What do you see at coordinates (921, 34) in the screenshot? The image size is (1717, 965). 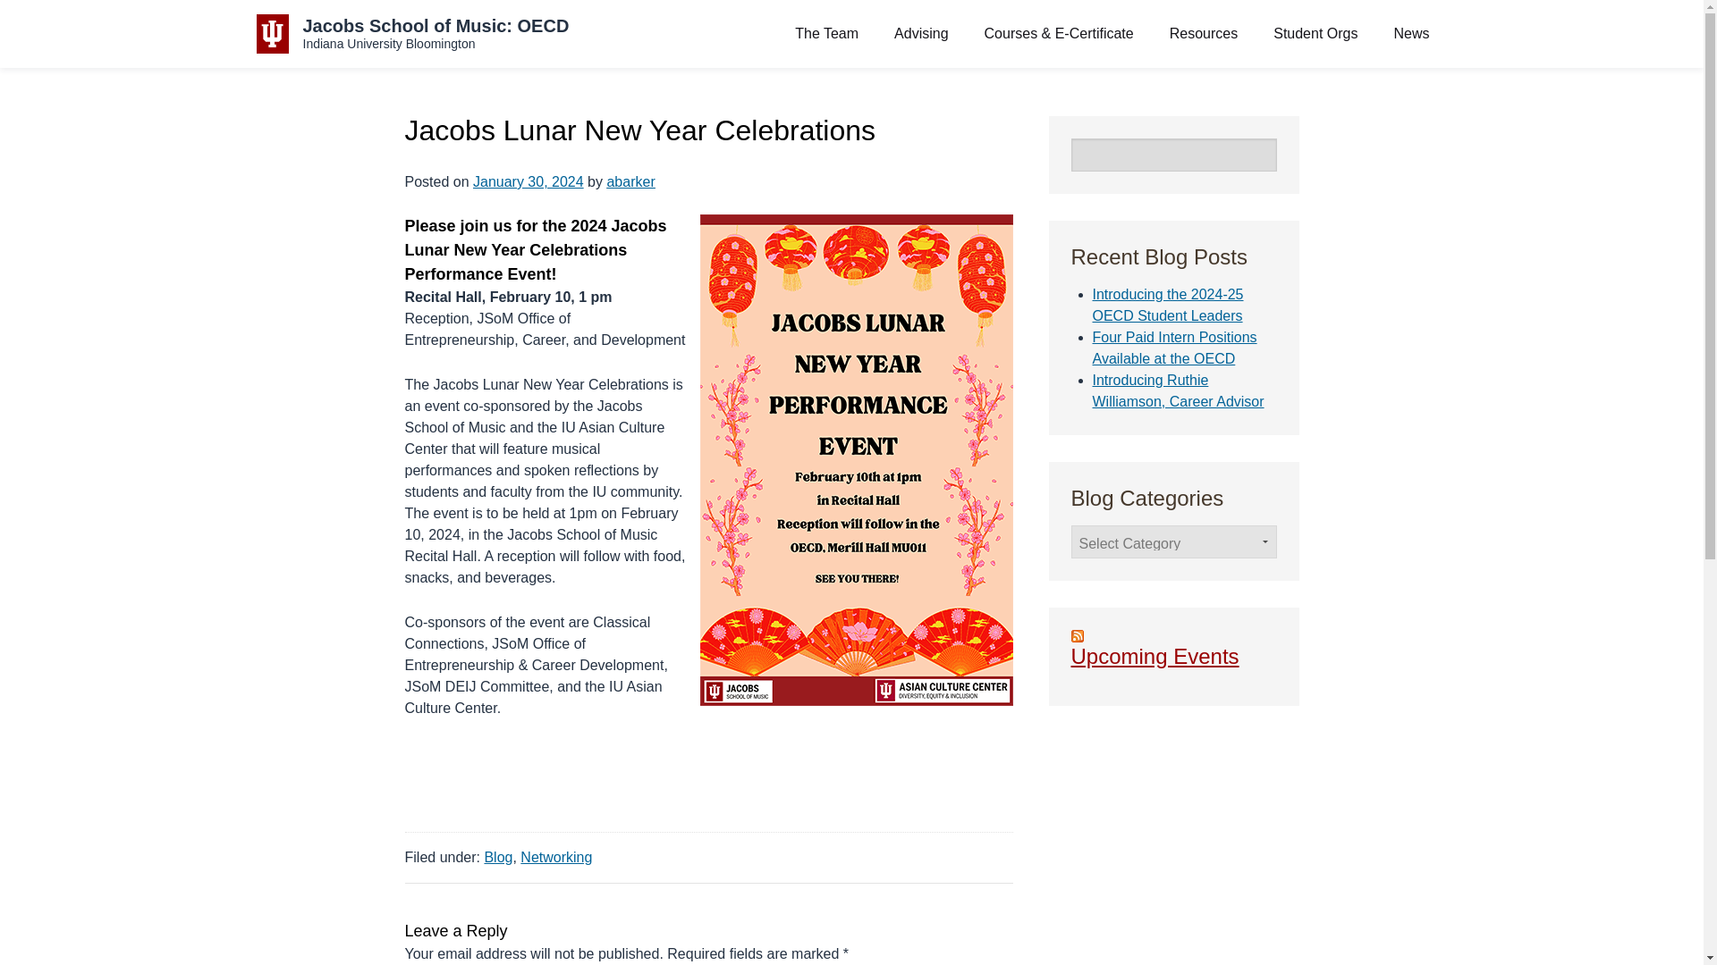 I see `Advising` at bounding box center [921, 34].